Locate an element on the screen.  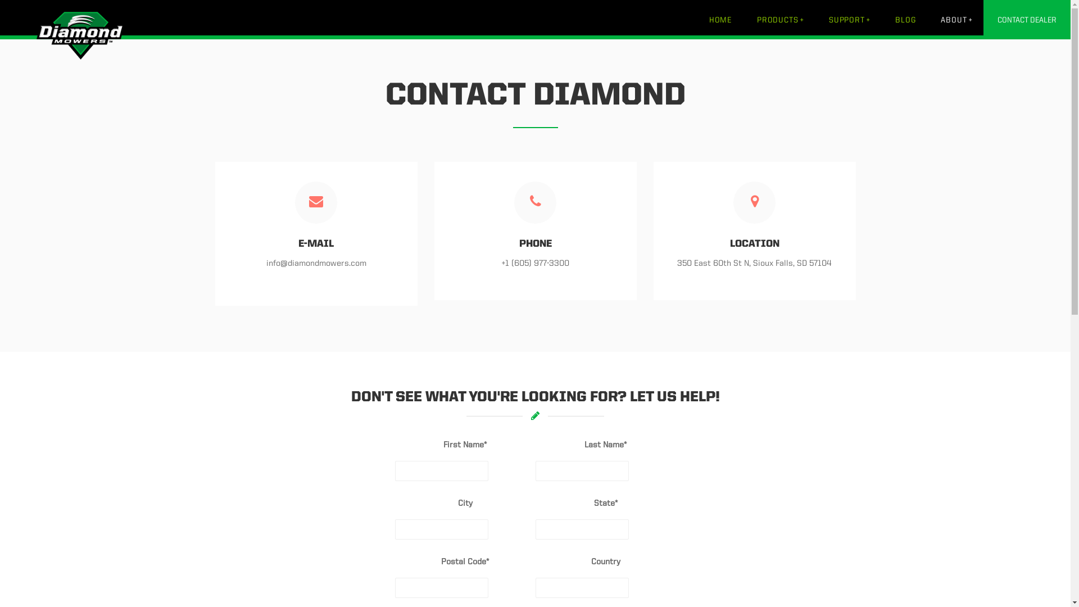
SUPPORT is located at coordinates (849, 20).